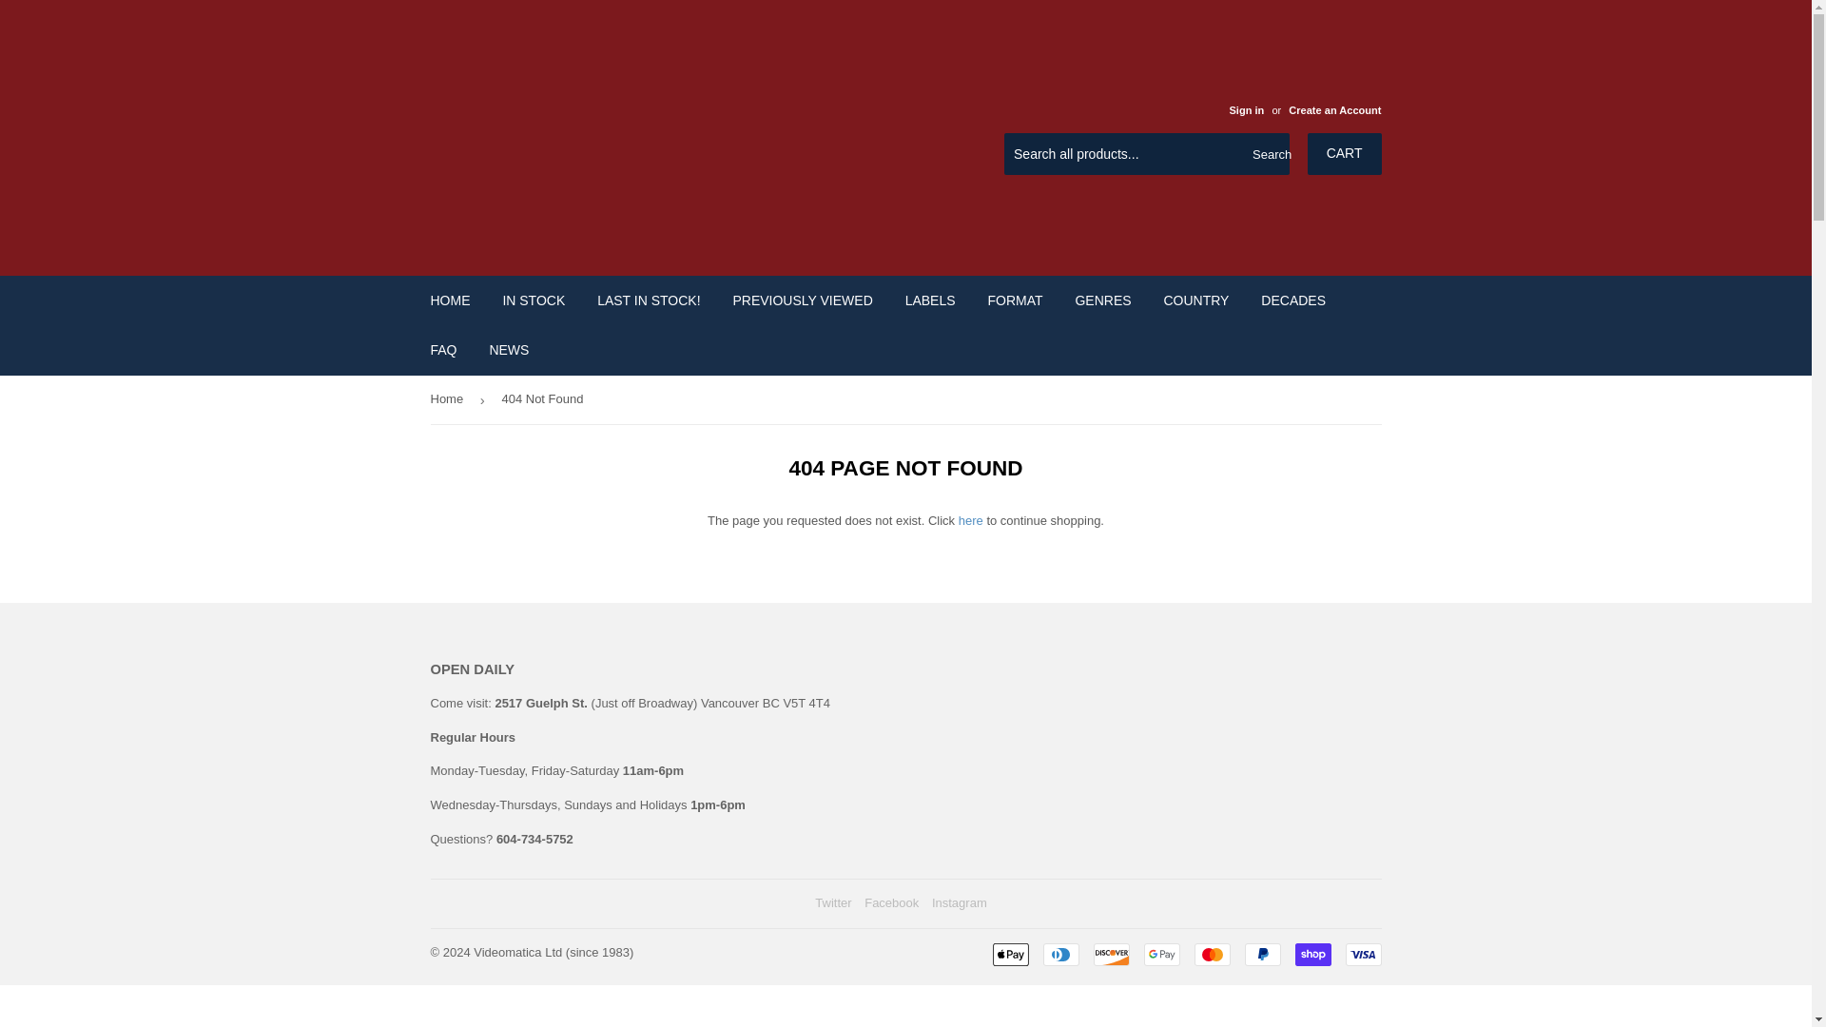 This screenshot has width=1826, height=1027. What do you see at coordinates (1160, 955) in the screenshot?
I see `Google Pay` at bounding box center [1160, 955].